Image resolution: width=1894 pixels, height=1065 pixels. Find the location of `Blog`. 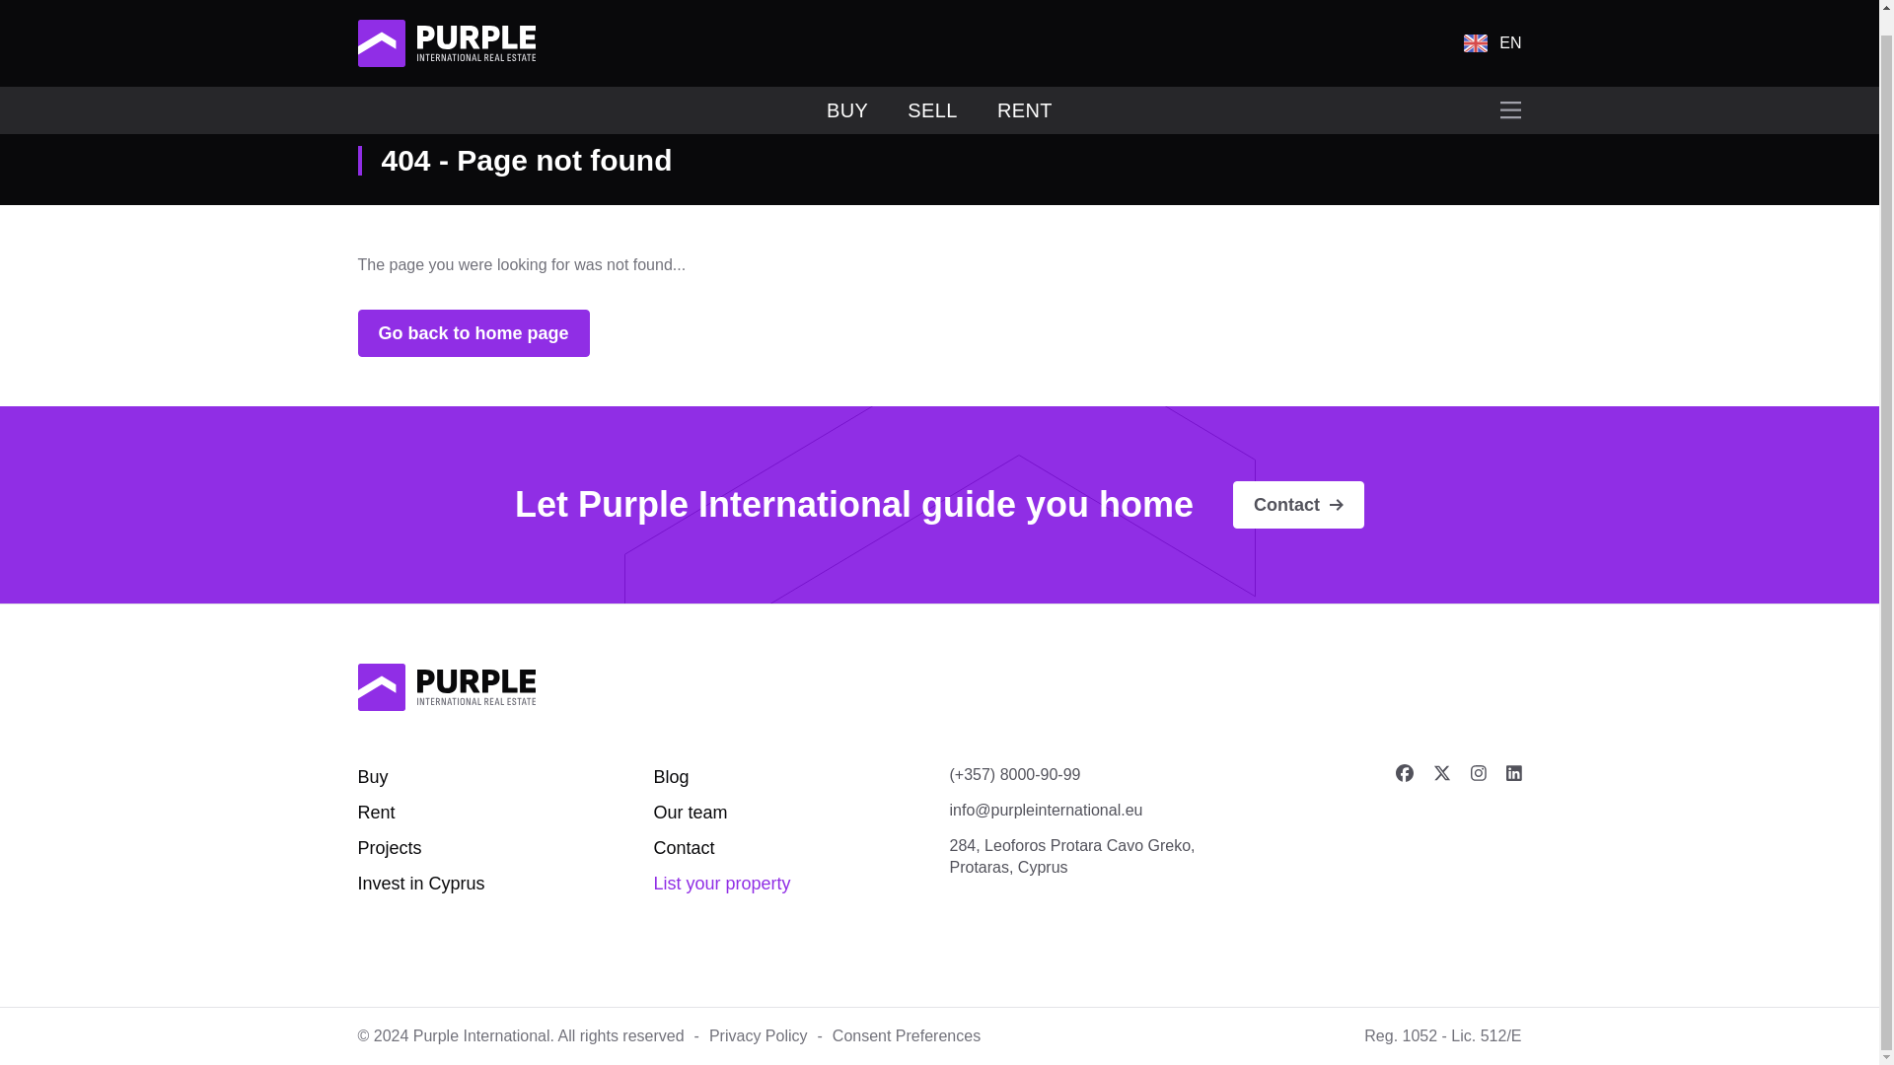

Blog is located at coordinates (671, 777).